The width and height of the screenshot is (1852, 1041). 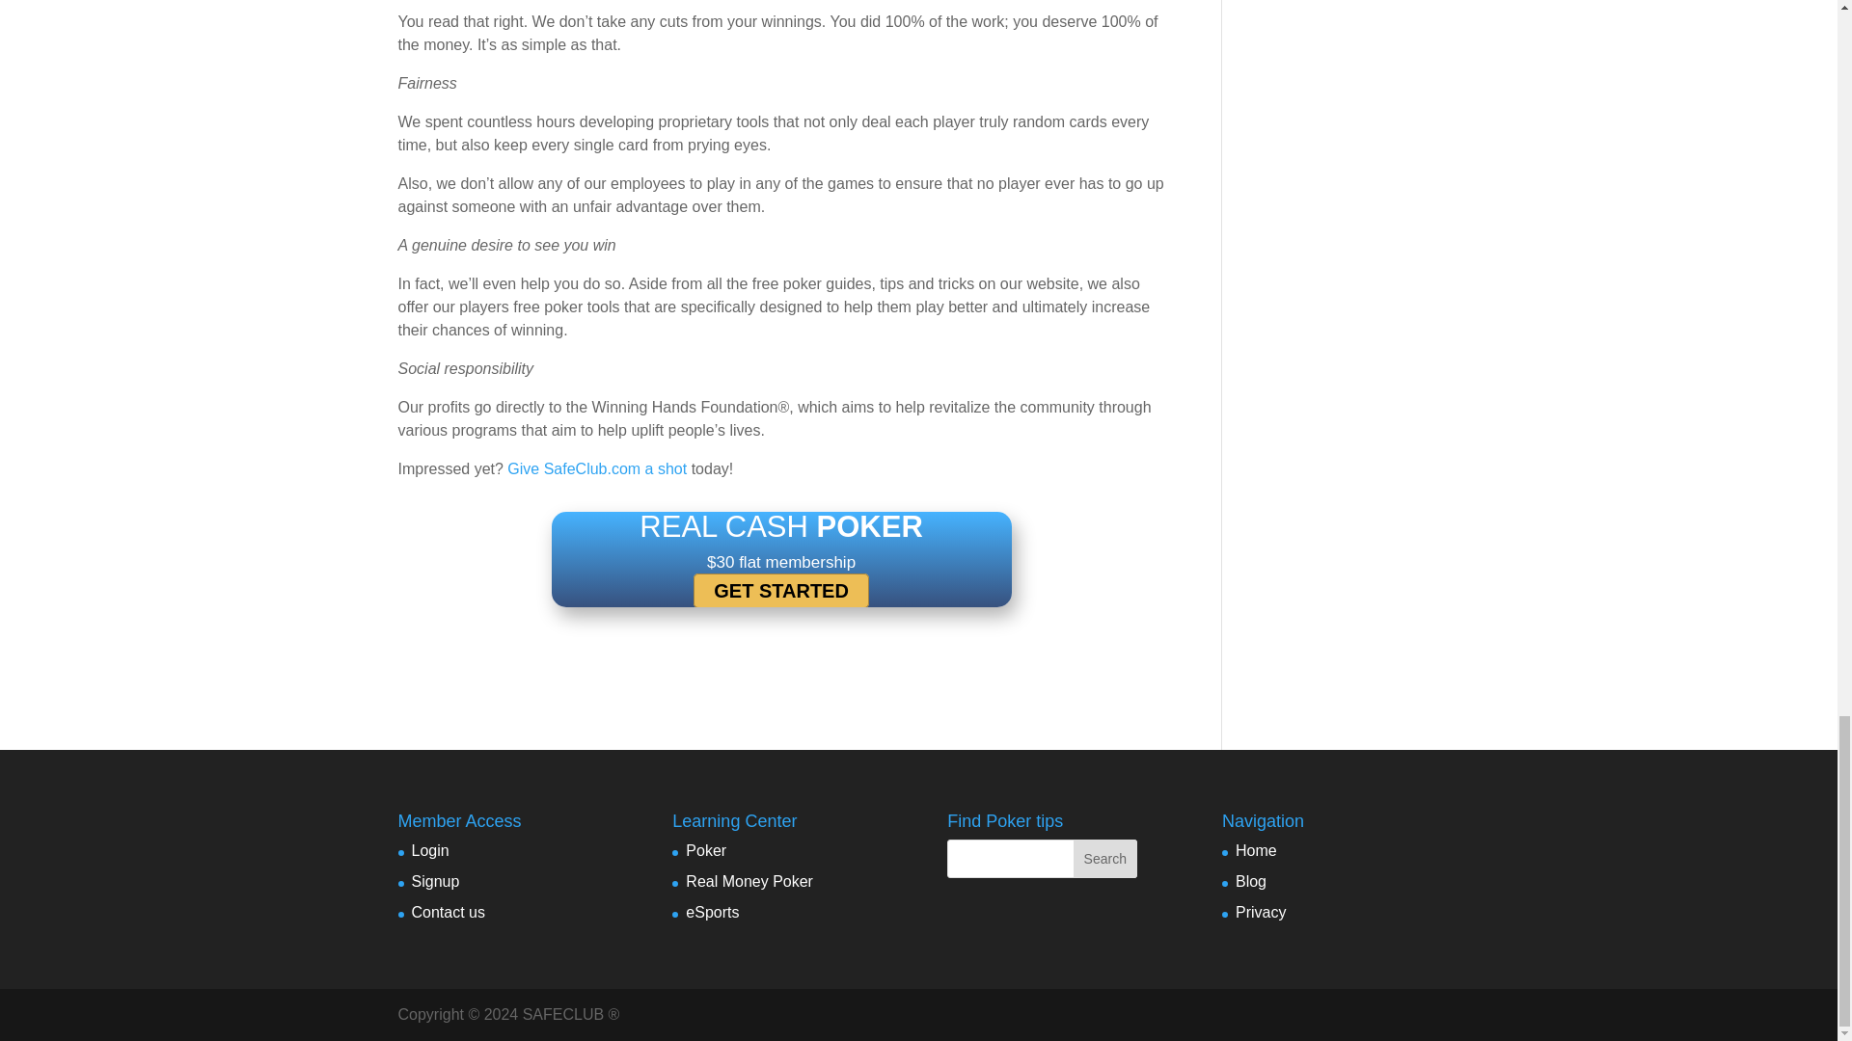 I want to click on Give SafeClub.com a shot, so click(x=597, y=468).